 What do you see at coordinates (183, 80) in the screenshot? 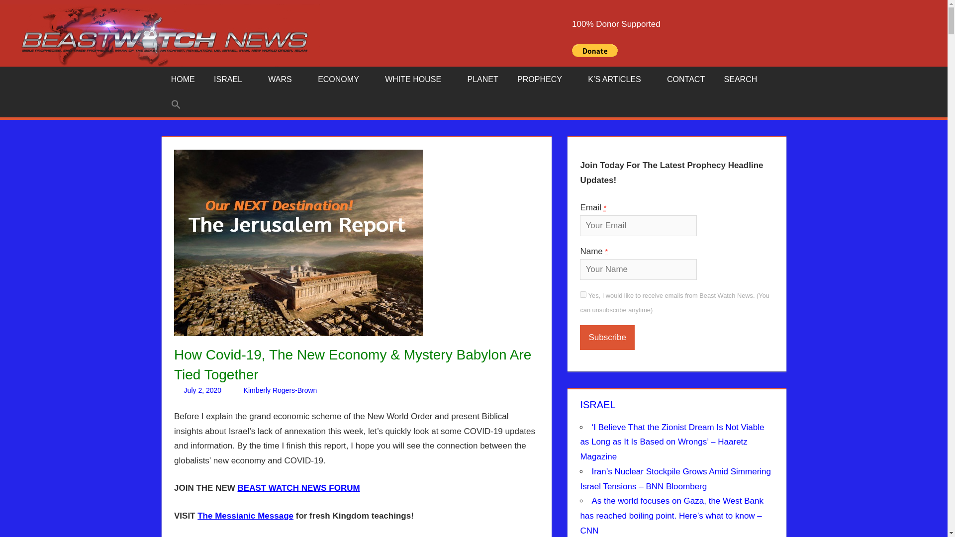
I see `HOME` at bounding box center [183, 80].